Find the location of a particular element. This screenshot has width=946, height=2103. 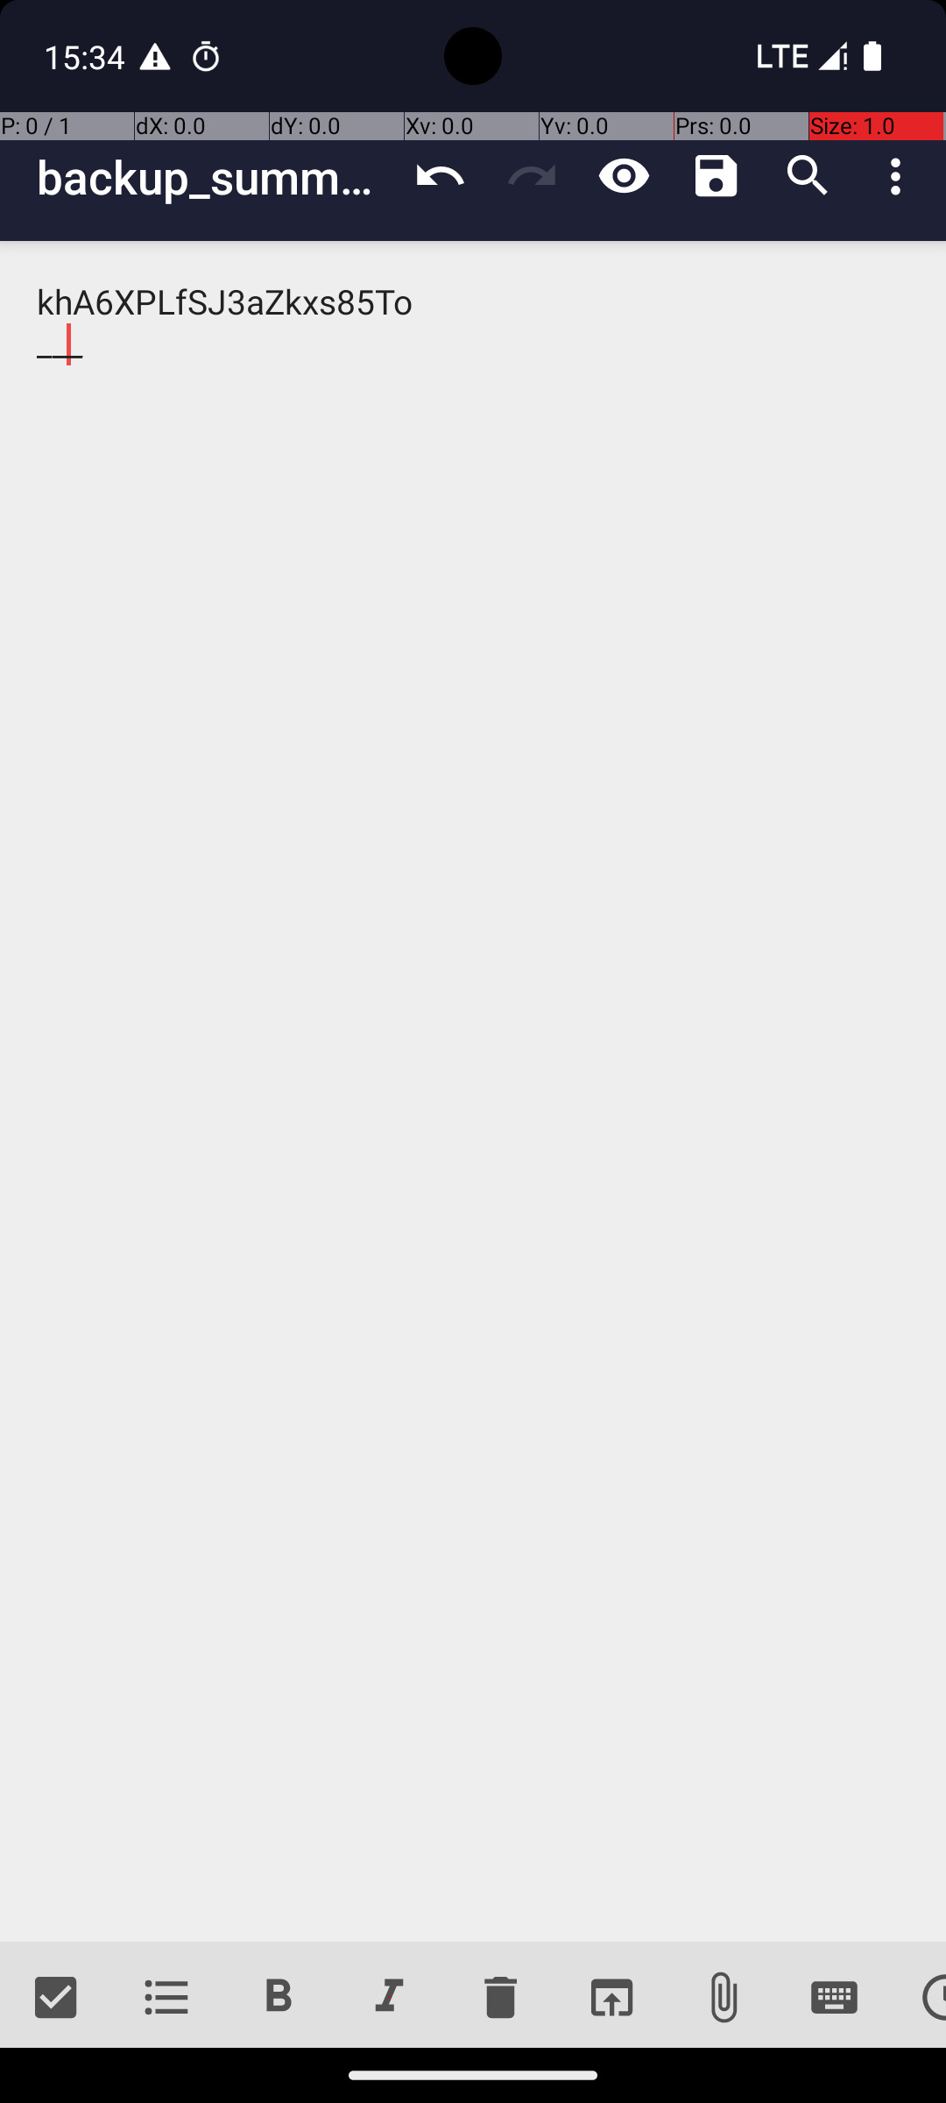

khA6XPLfSJ3aZkxs85To
___ is located at coordinates (473, 1092).